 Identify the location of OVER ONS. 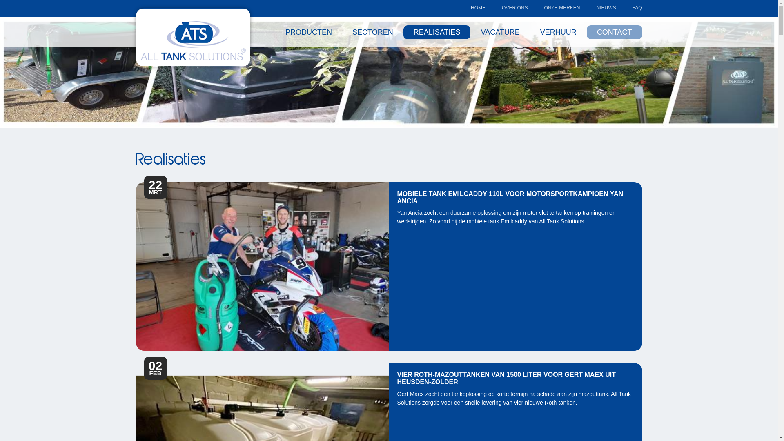
(514, 7).